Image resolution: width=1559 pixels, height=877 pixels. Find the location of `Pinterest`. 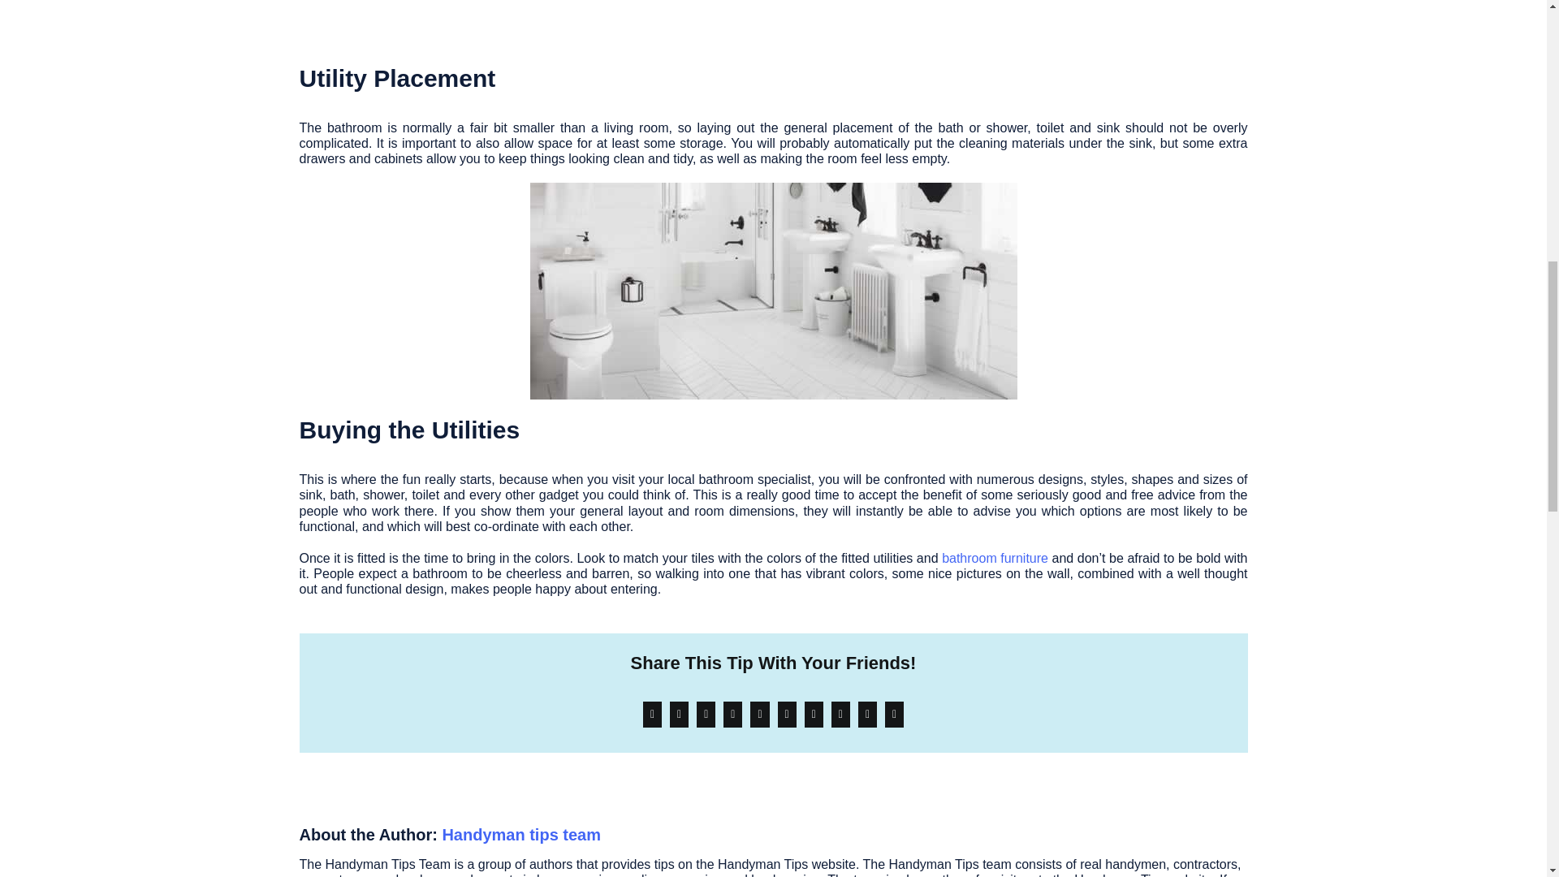

Pinterest is located at coordinates (814, 714).